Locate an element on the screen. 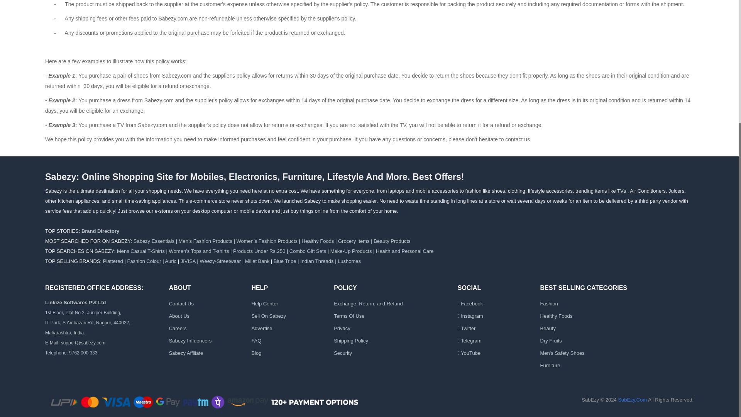 The height and width of the screenshot is (417, 741). Products Under Rs.250 is located at coordinates (259, 251).